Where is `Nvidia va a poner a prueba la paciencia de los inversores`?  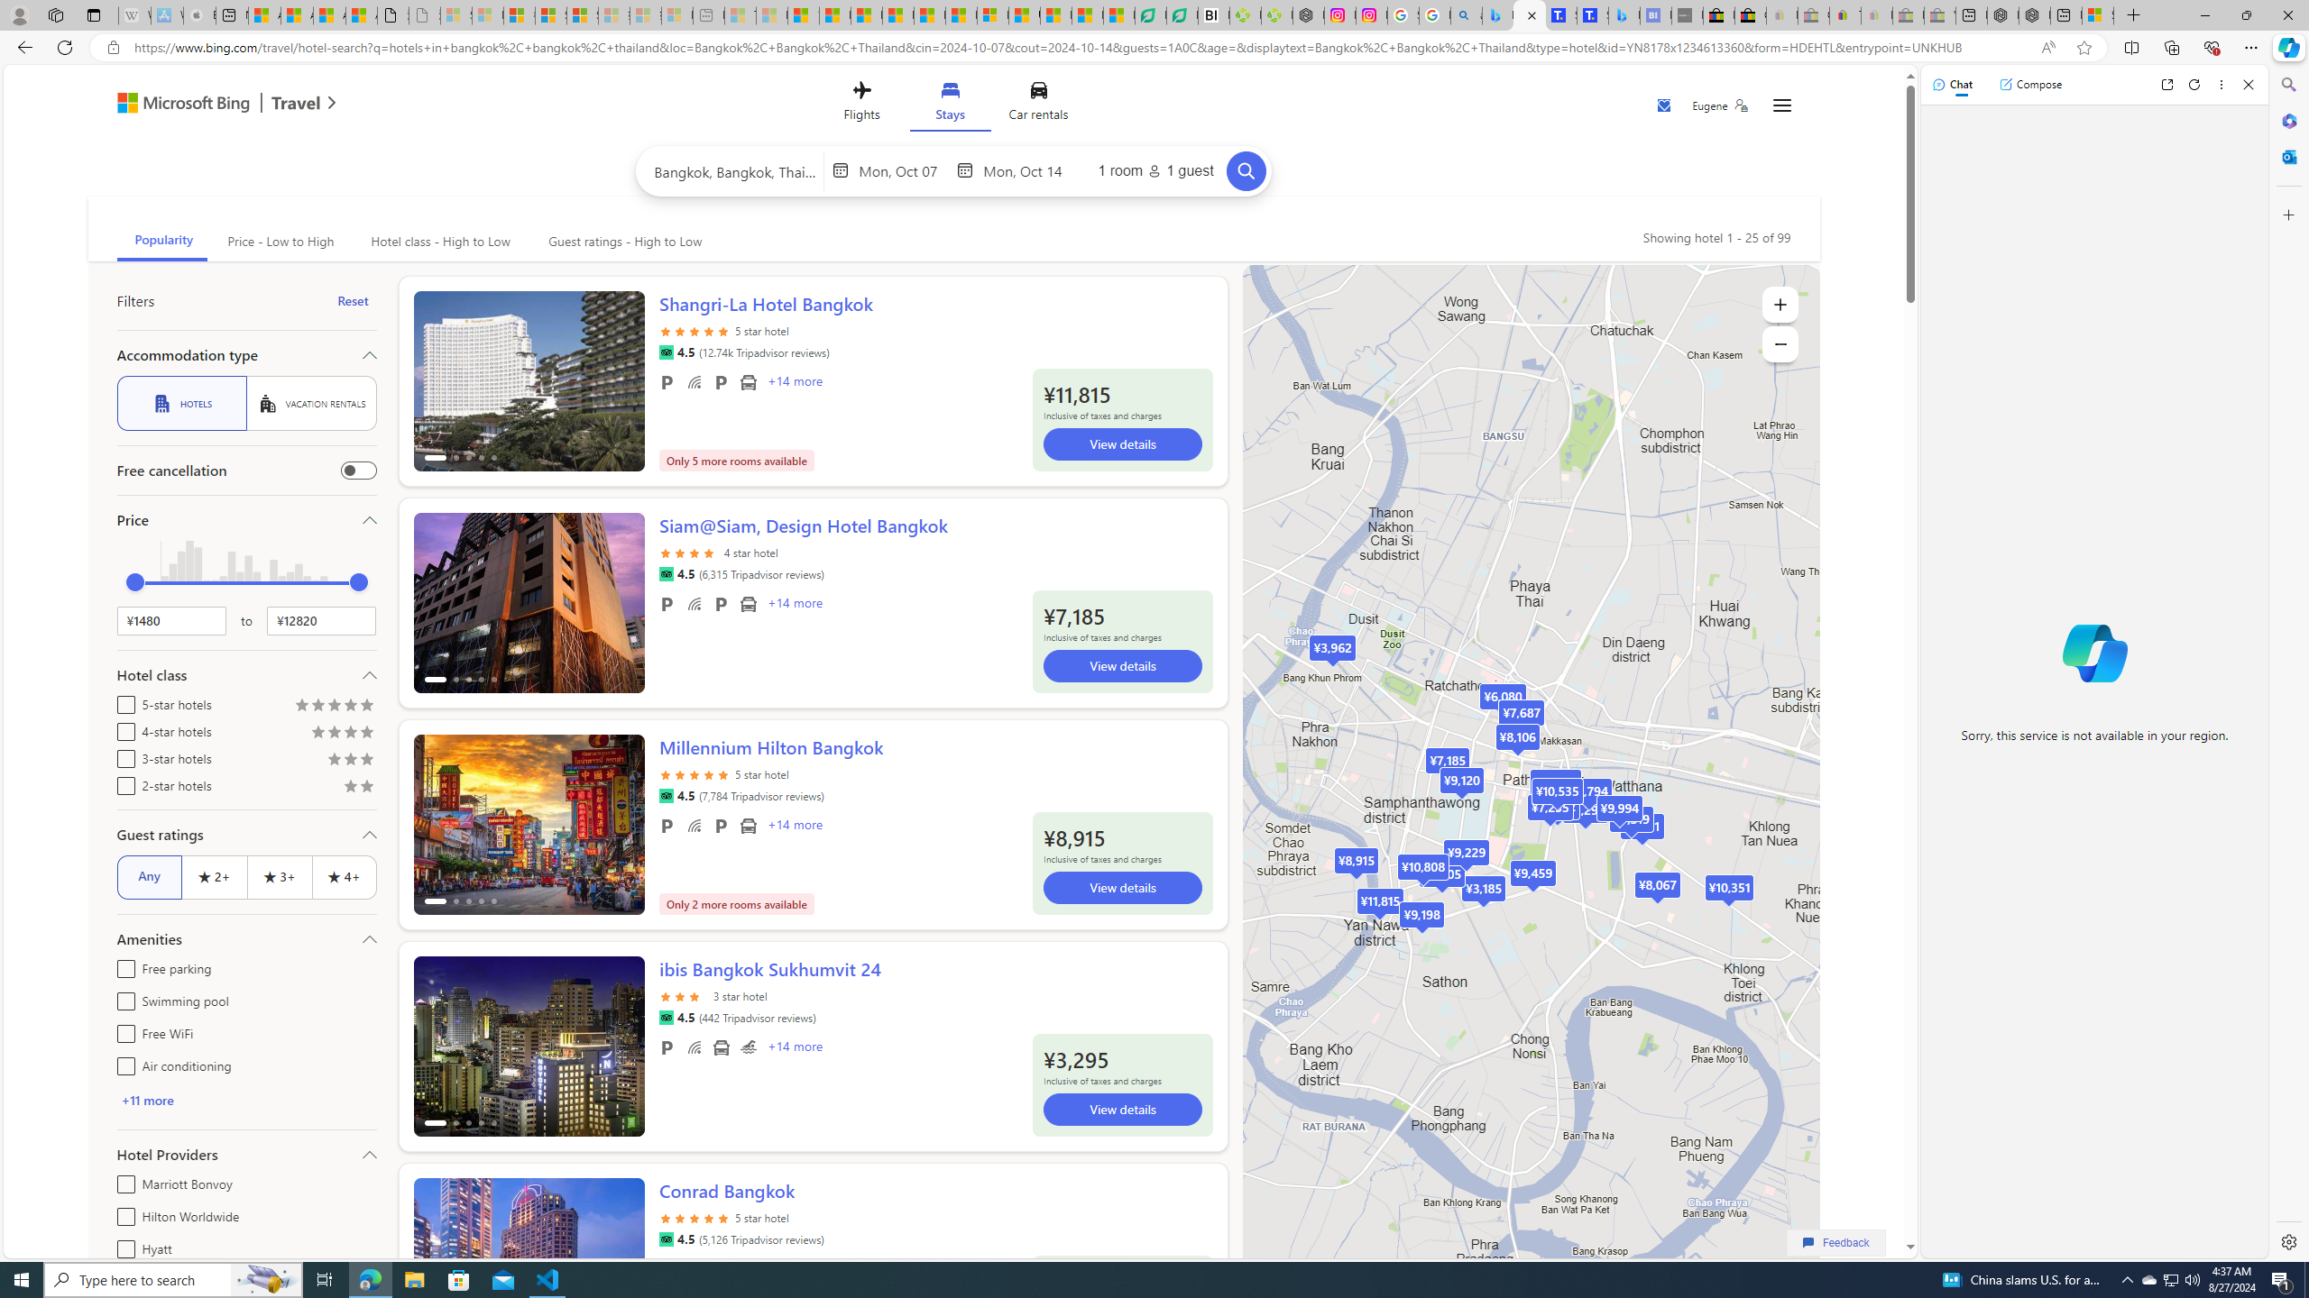
Nvidia va a poner a prueba la paciencia de los inversores is located at coordinates (1214, 15).